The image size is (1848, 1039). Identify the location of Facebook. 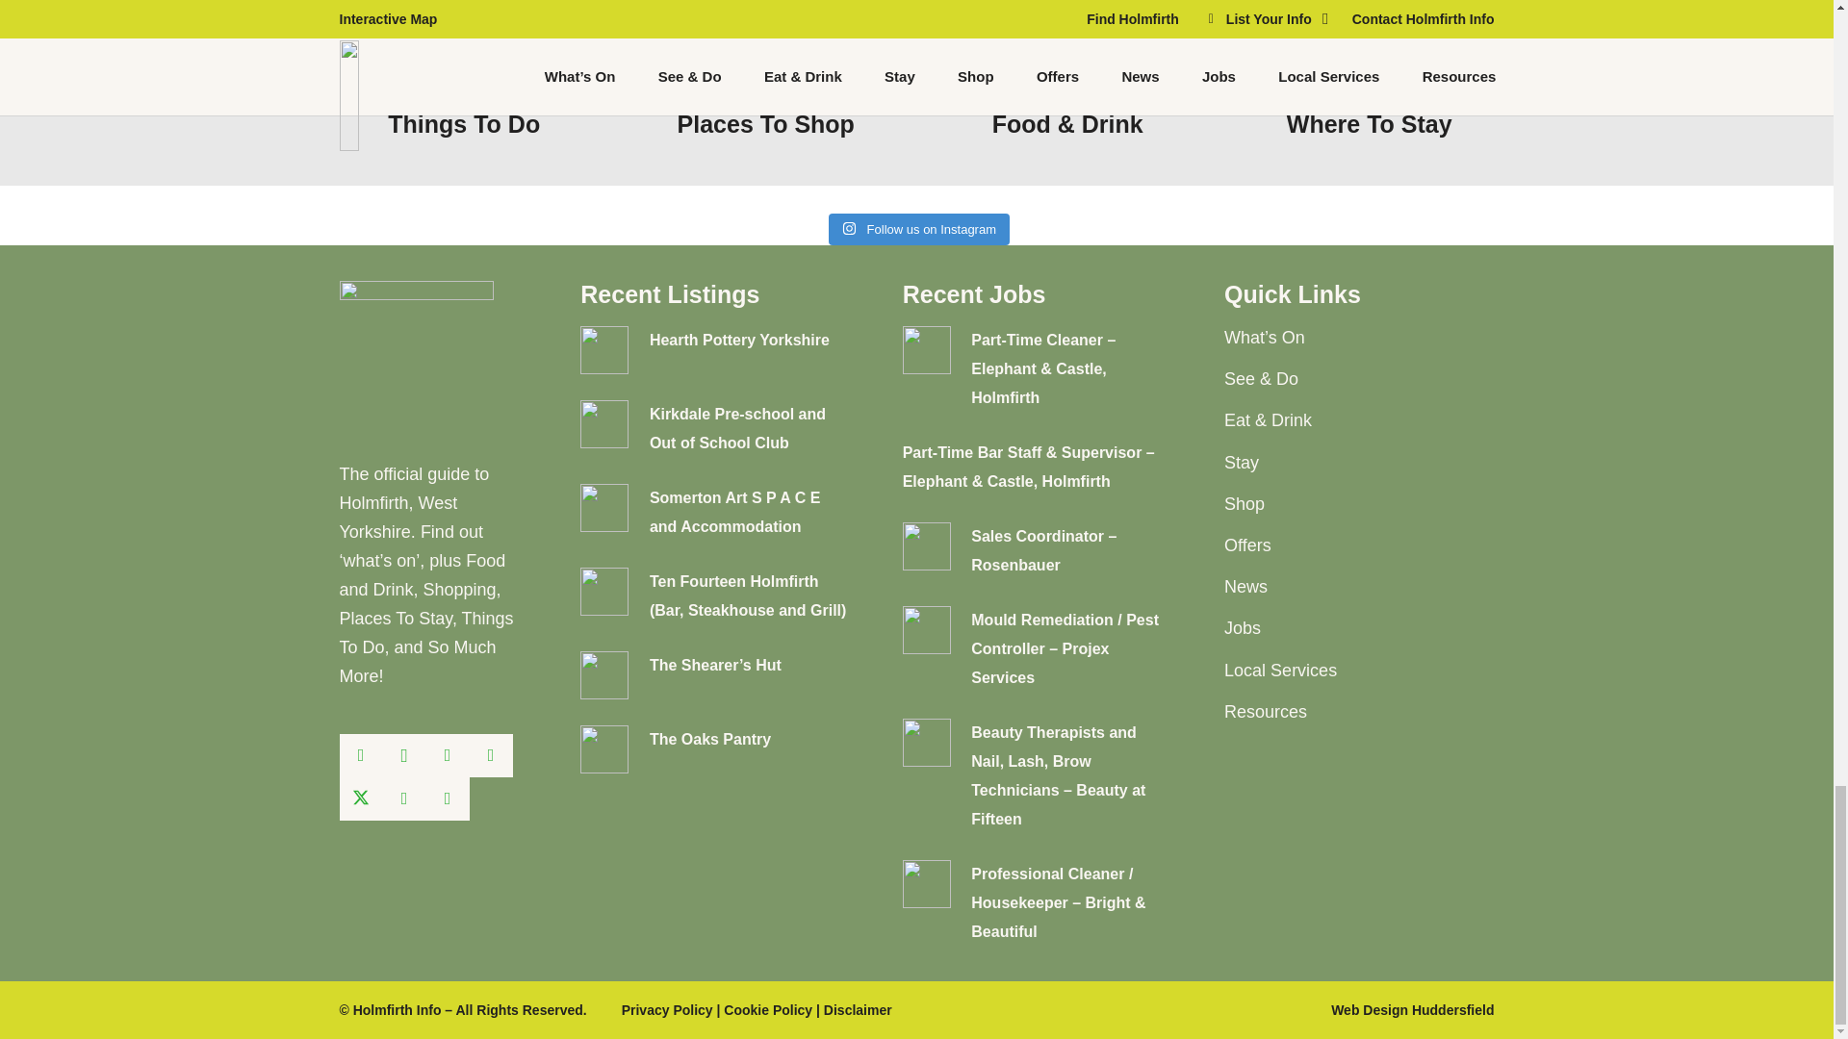
(360, 754).